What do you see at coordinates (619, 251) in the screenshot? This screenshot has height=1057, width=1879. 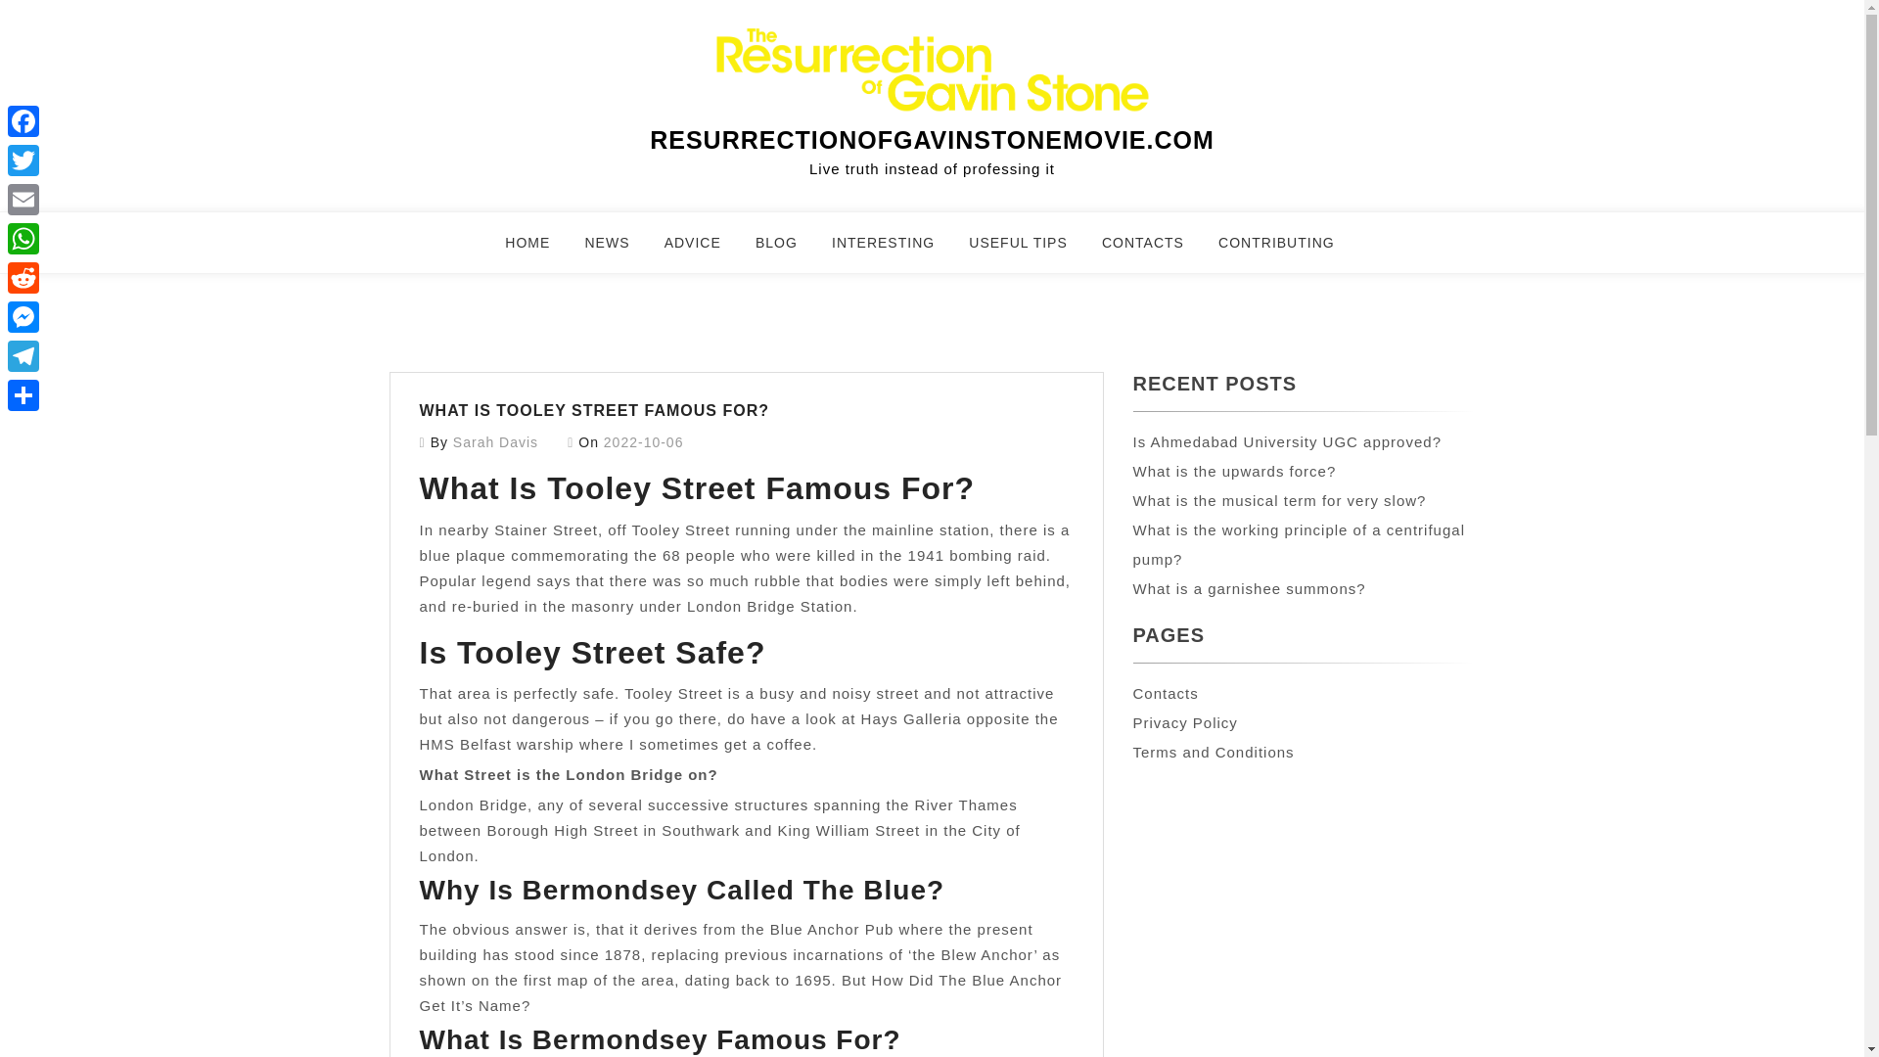 I see `NEWS` at bounding box center [619, 251].